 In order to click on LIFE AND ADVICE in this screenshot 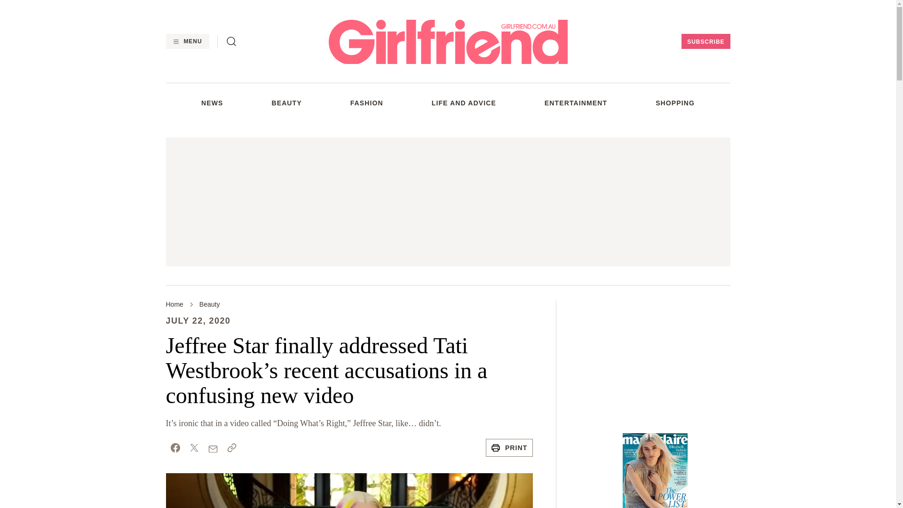, I will do `click(464, 103)`.